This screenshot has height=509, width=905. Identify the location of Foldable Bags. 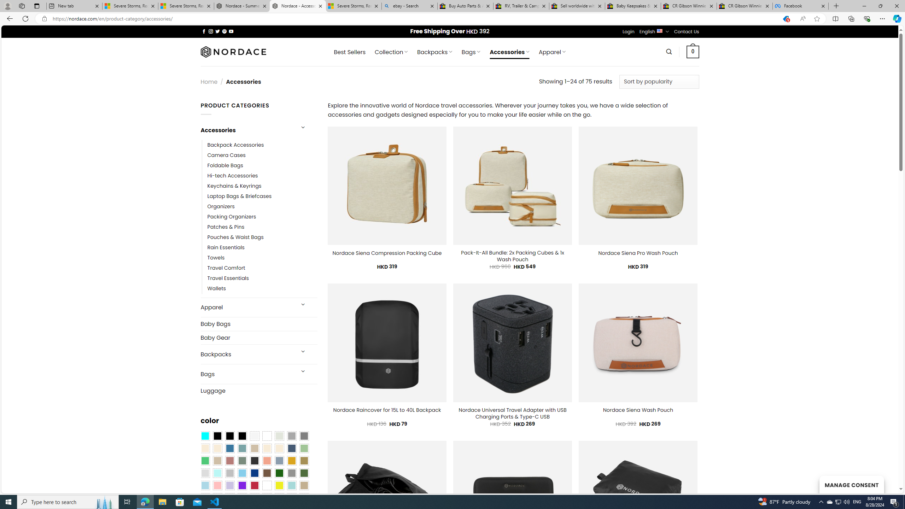
(225, 165).